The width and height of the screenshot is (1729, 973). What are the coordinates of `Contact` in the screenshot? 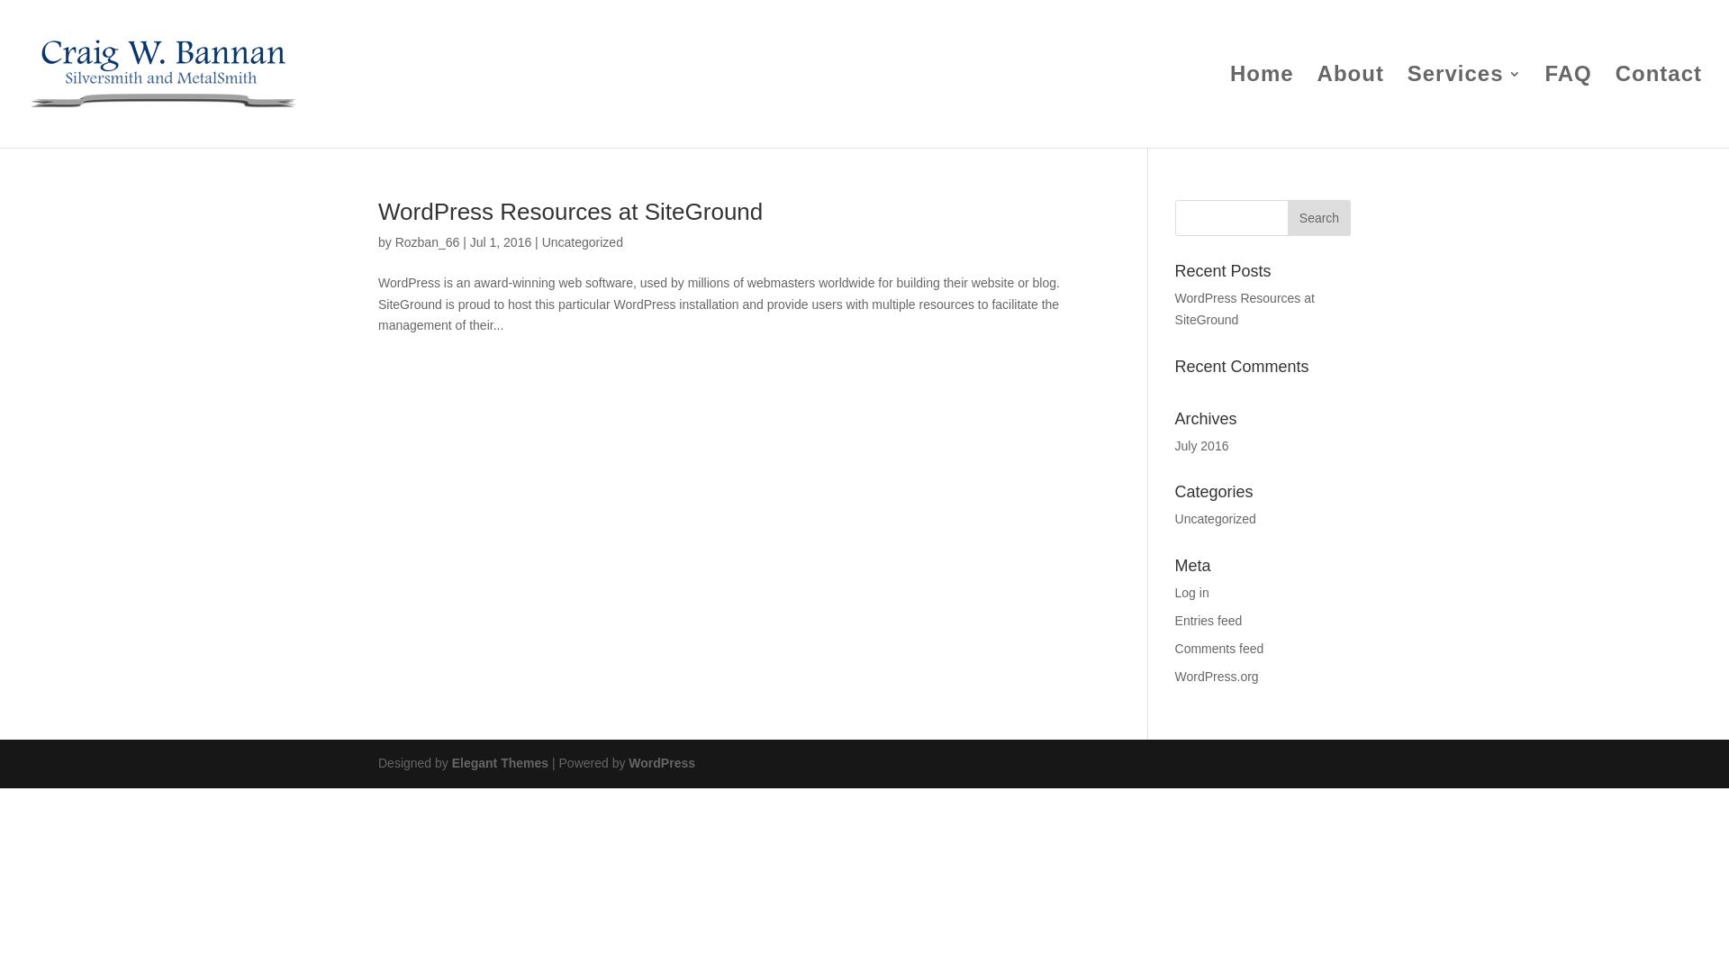 It's located at (1659, 108).